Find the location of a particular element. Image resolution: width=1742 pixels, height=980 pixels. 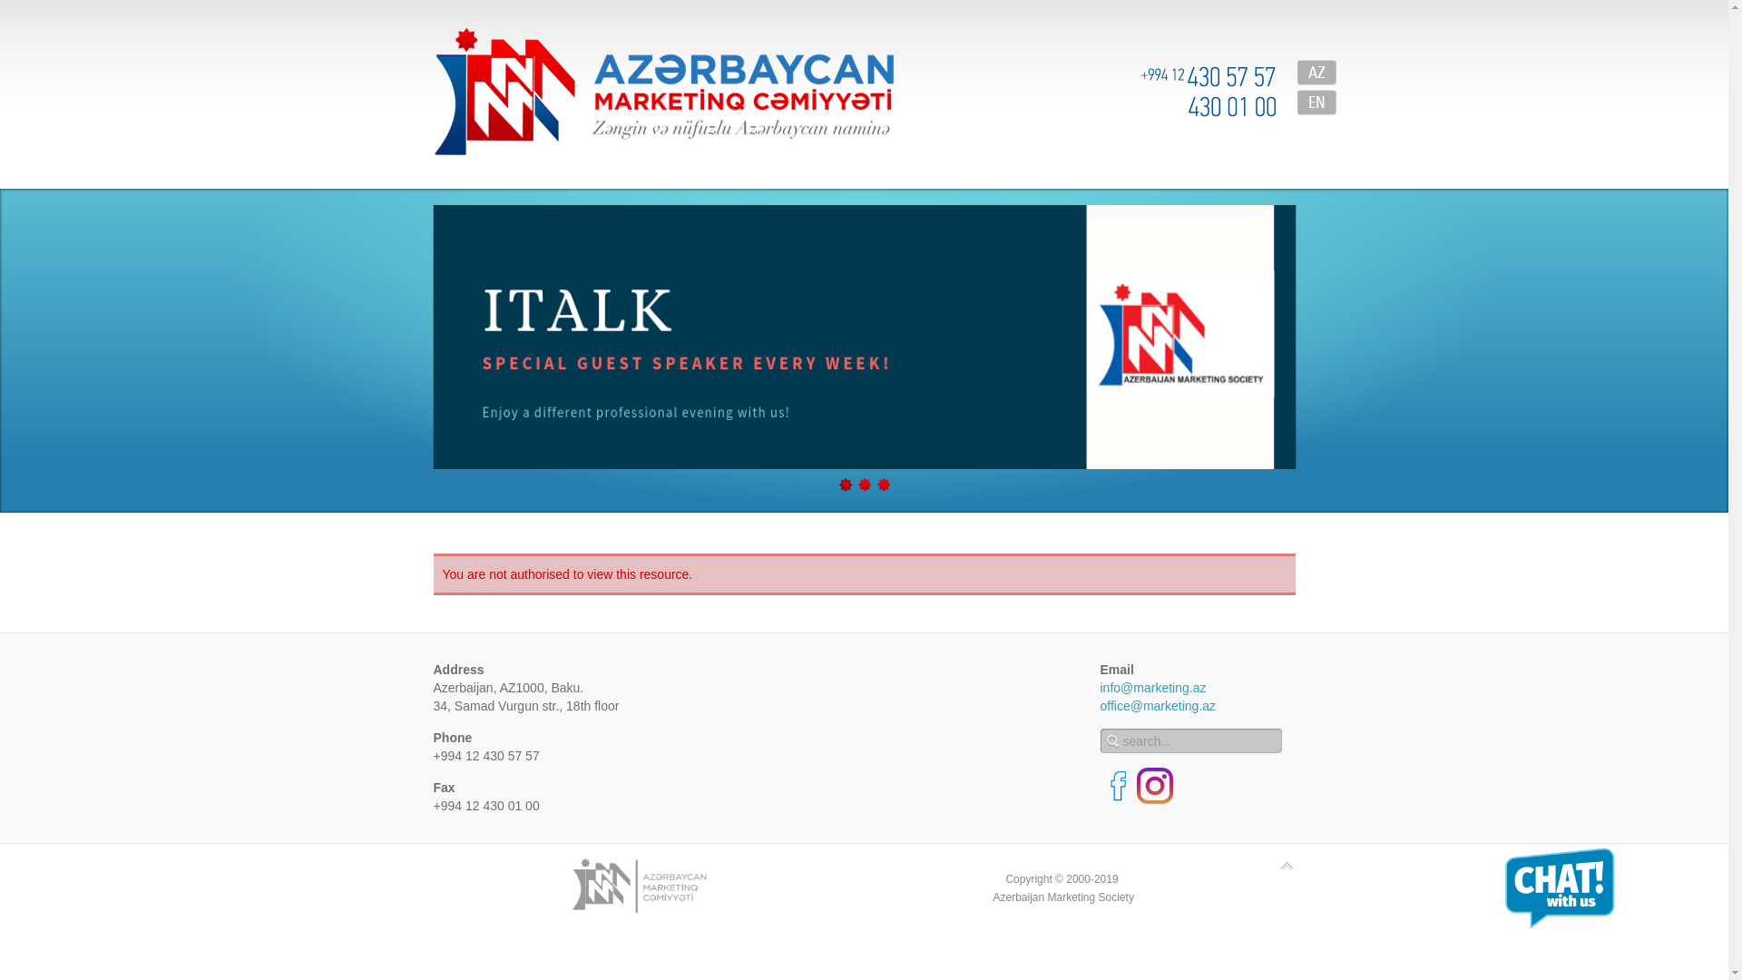

Reset is located at coordinates (5, 4).